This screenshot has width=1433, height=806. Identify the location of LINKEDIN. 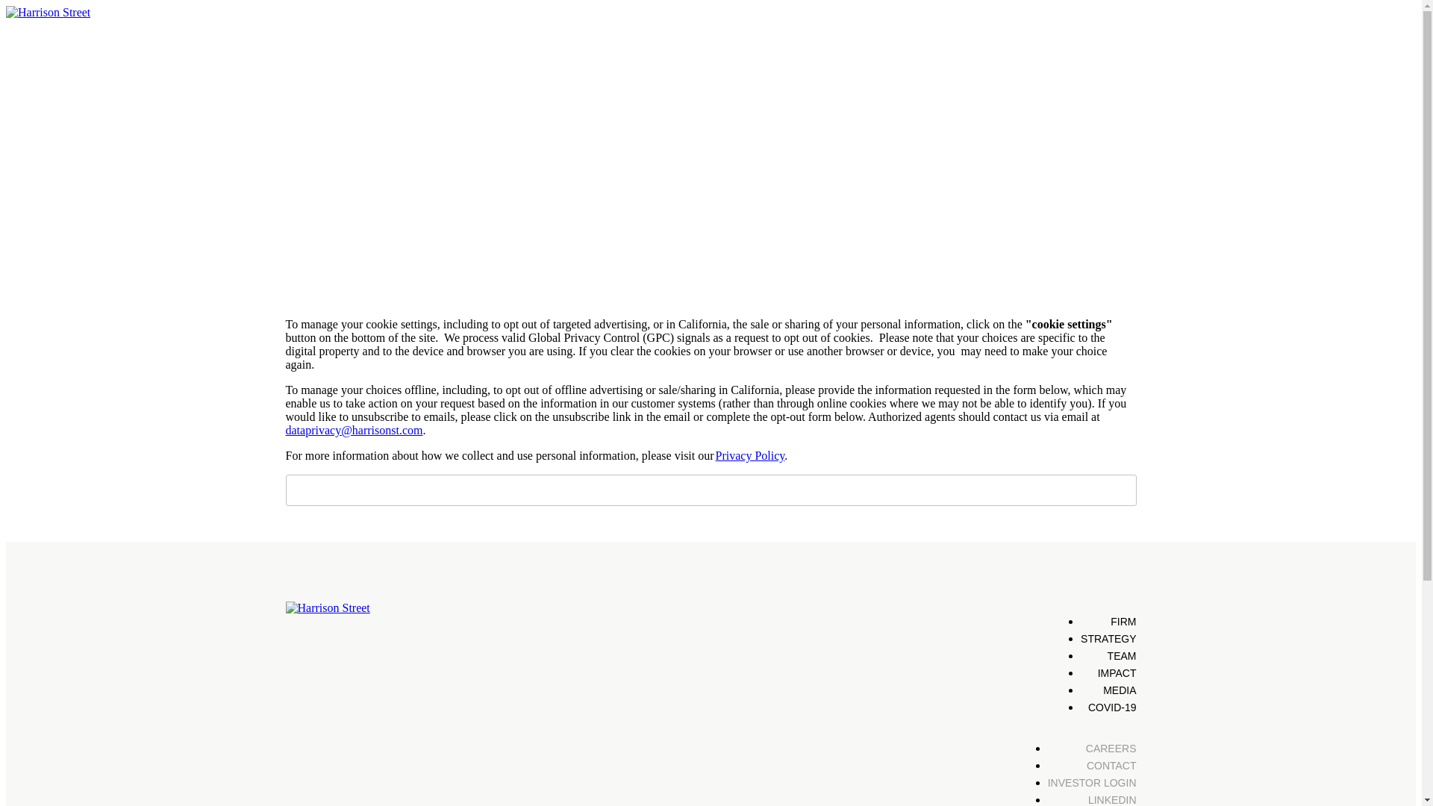
(1112, 800).